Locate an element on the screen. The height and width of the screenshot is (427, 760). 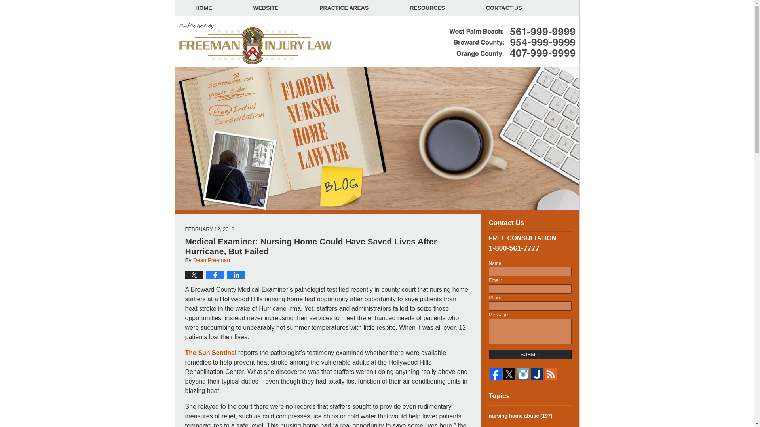
CONTACT US is located at coordinates (503, 8).